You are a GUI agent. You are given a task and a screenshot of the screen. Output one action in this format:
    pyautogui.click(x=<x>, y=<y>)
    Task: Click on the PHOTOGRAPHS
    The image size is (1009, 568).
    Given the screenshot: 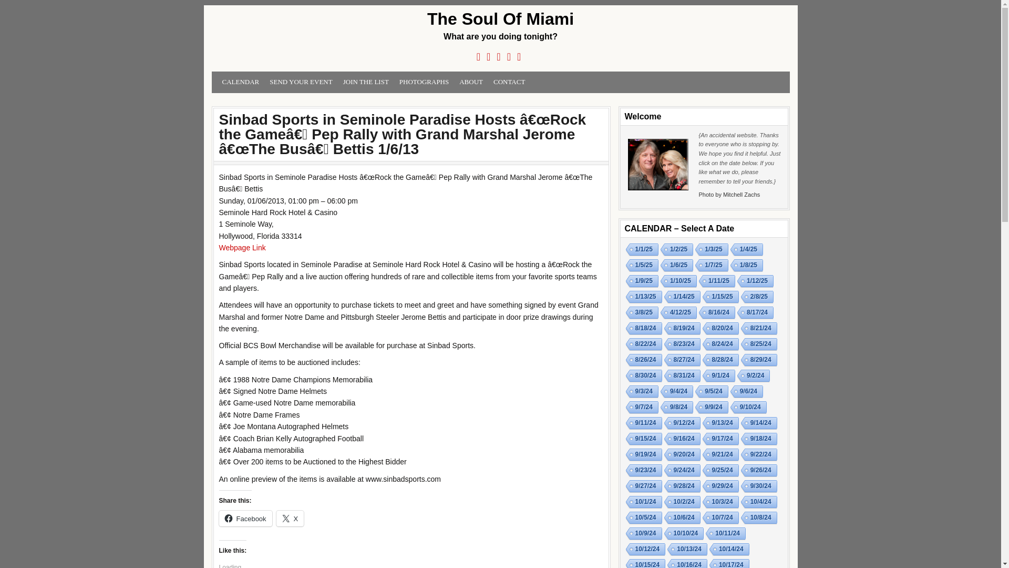 What is the action you would take?
    pyautogui.click(x=424, y=82)
    